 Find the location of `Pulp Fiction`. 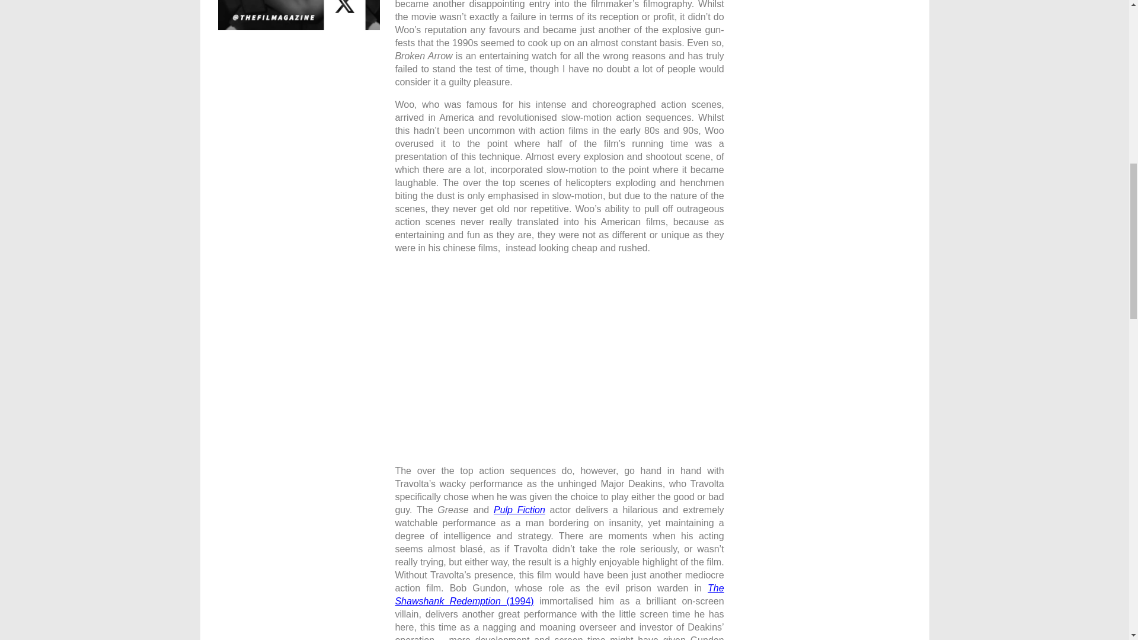

Pulp Fiction is located at coordinates (519, 510).